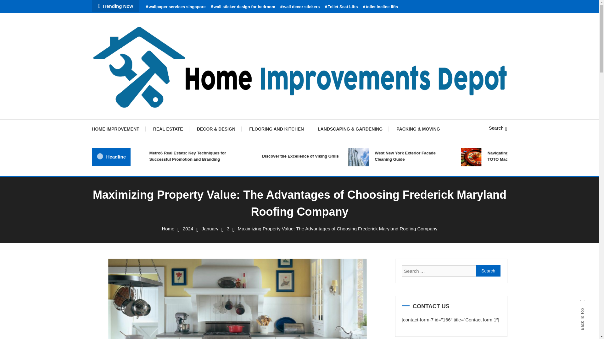 The image size is (604, 339). I want to click on Search, so click(498, 128).